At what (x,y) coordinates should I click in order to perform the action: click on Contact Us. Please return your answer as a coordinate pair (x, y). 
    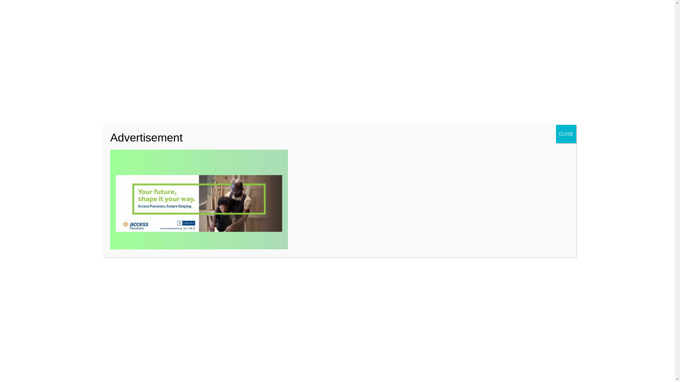
    Looking at the image, I should click on (115, 8).